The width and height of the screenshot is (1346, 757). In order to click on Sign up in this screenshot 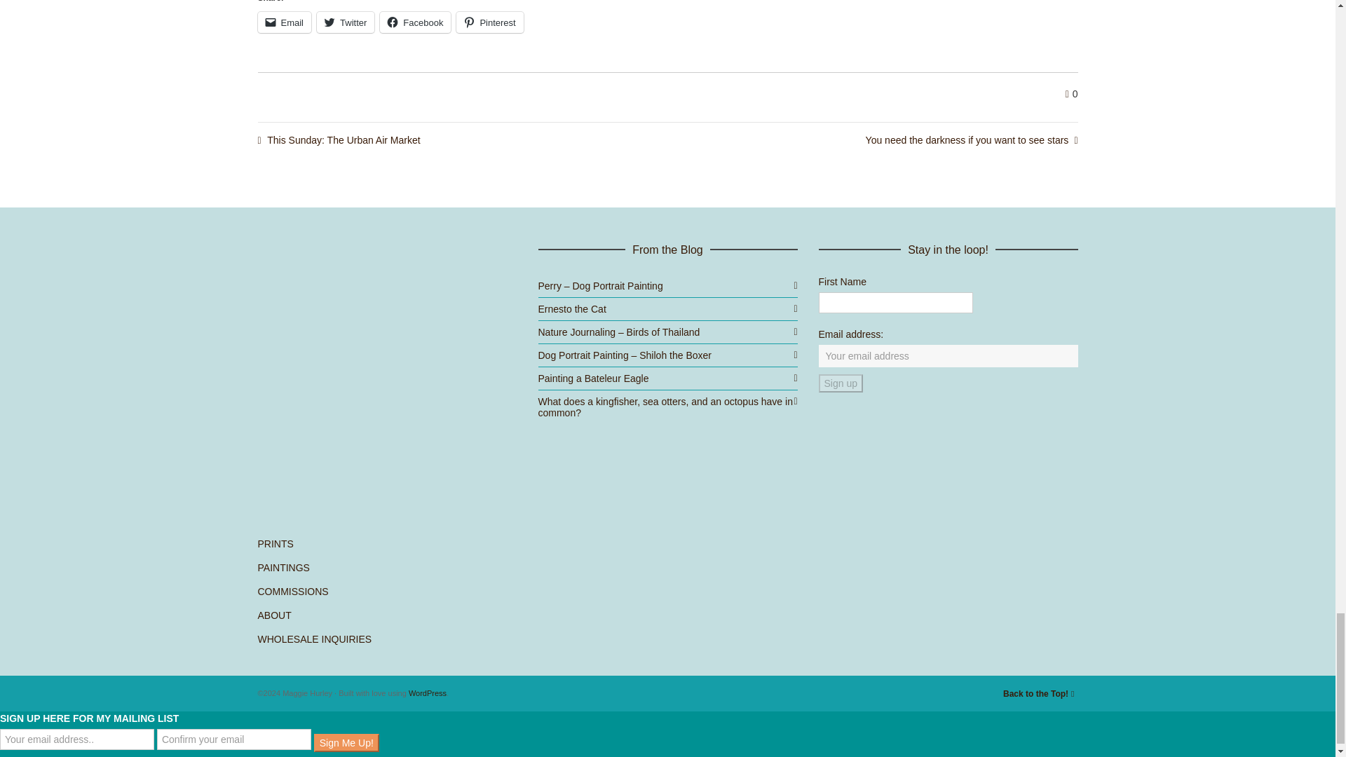, I will do `click(840, 383)`.